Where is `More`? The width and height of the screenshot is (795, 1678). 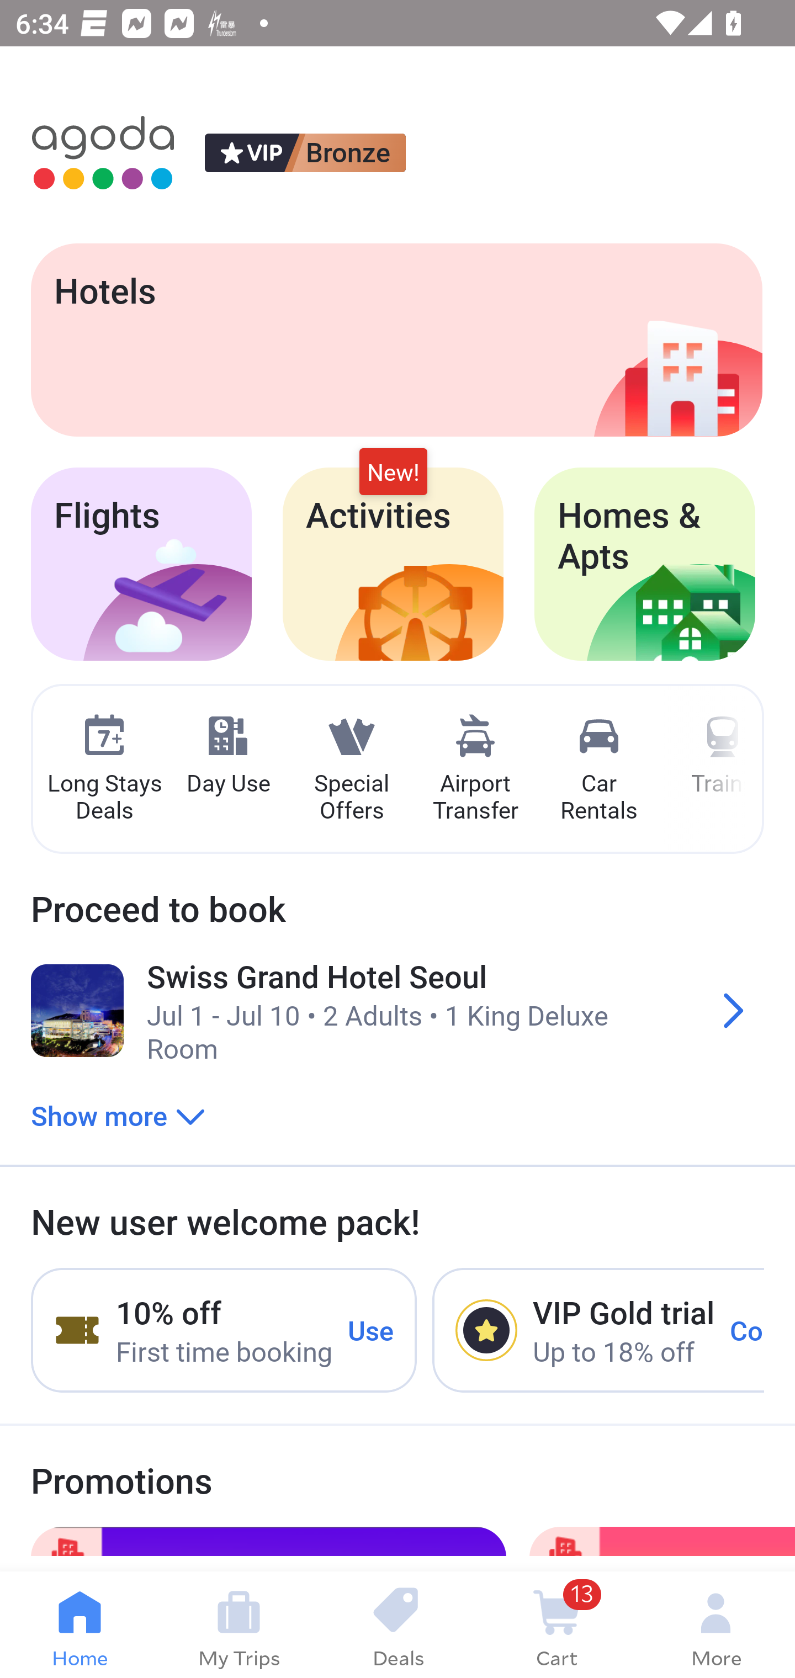
More is located at coordinates (715, 1625).